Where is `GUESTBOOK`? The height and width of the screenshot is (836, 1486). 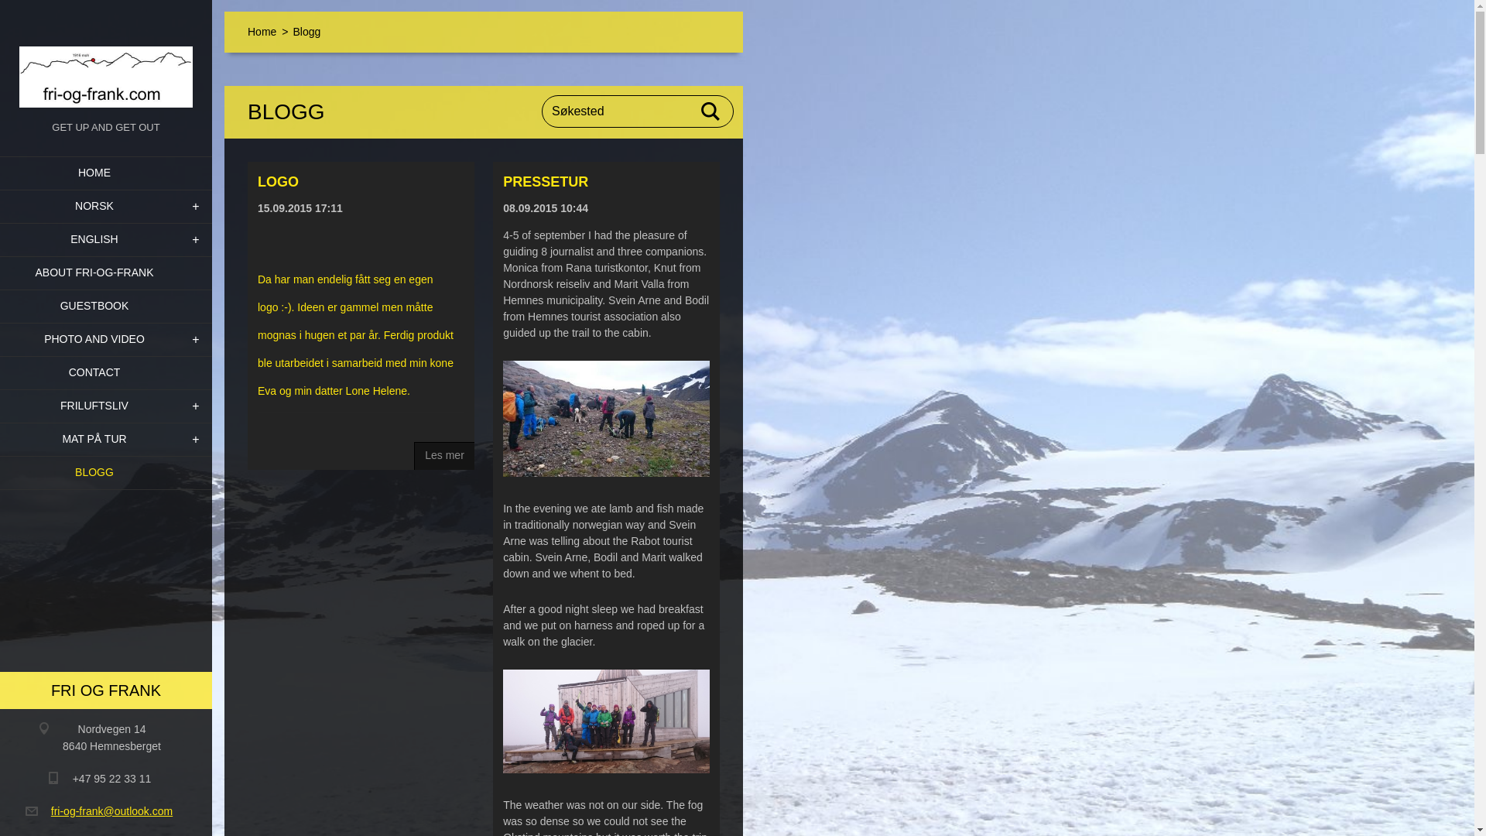
GUESTBOOK is located at coordinates (106, 307).